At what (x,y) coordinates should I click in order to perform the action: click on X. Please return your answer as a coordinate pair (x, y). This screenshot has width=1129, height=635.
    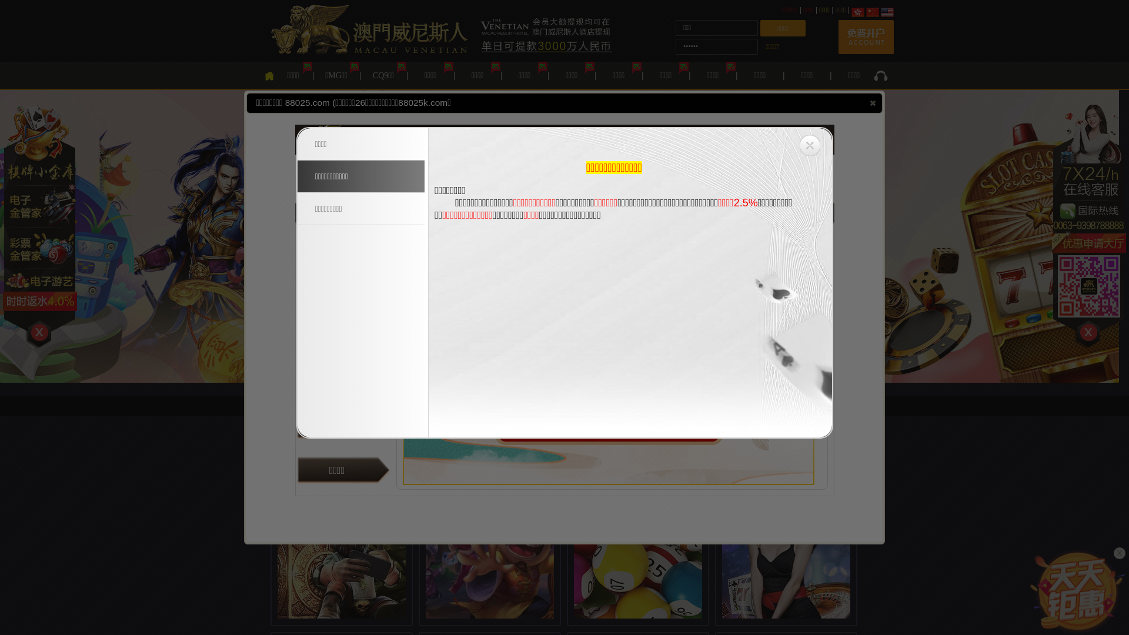
    Looking at the image, I should click on (1120, 553).